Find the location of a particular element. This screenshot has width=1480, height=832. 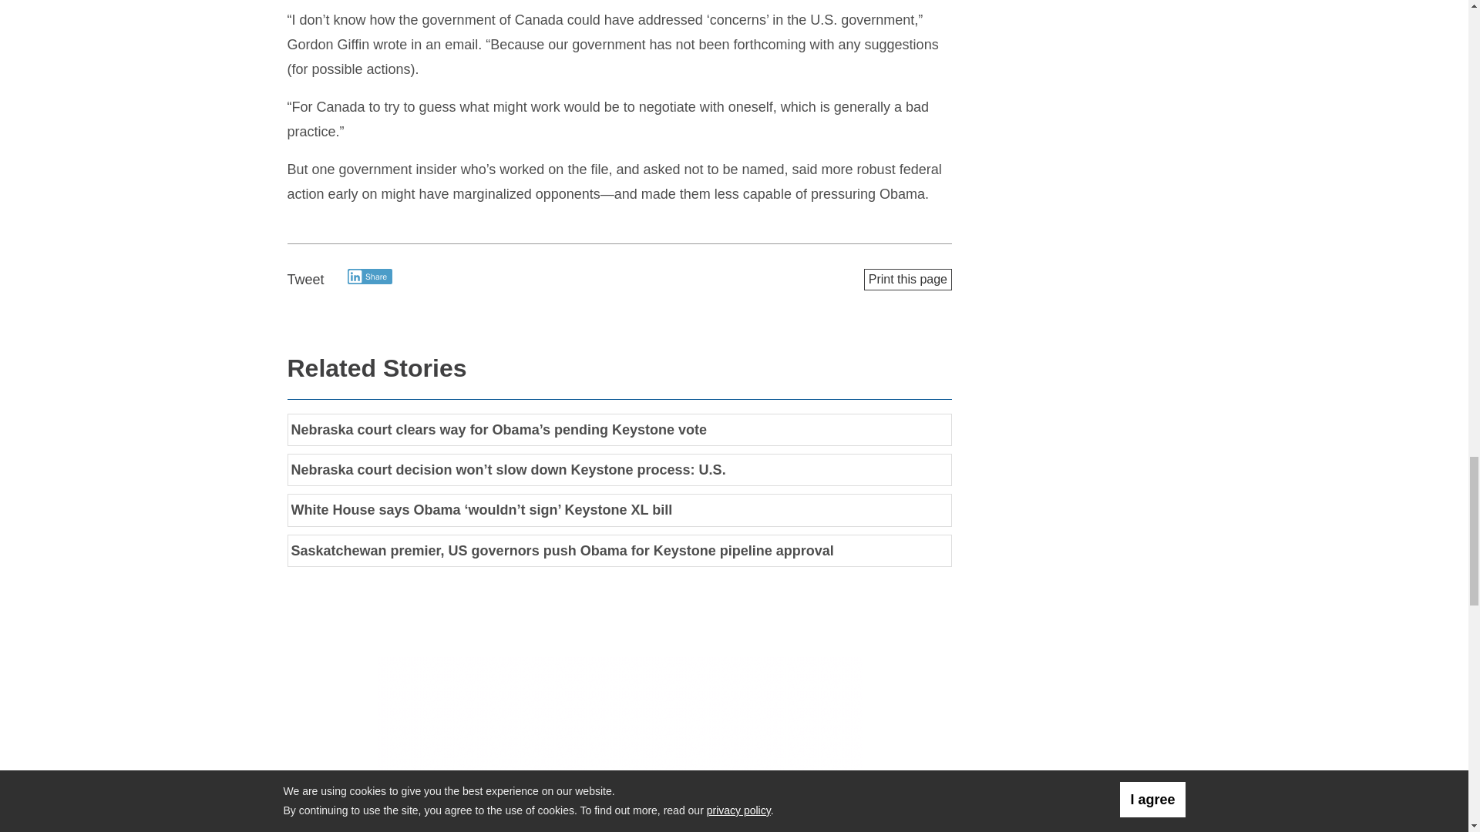

3rd party ad content is located at coordinates (620, 744).